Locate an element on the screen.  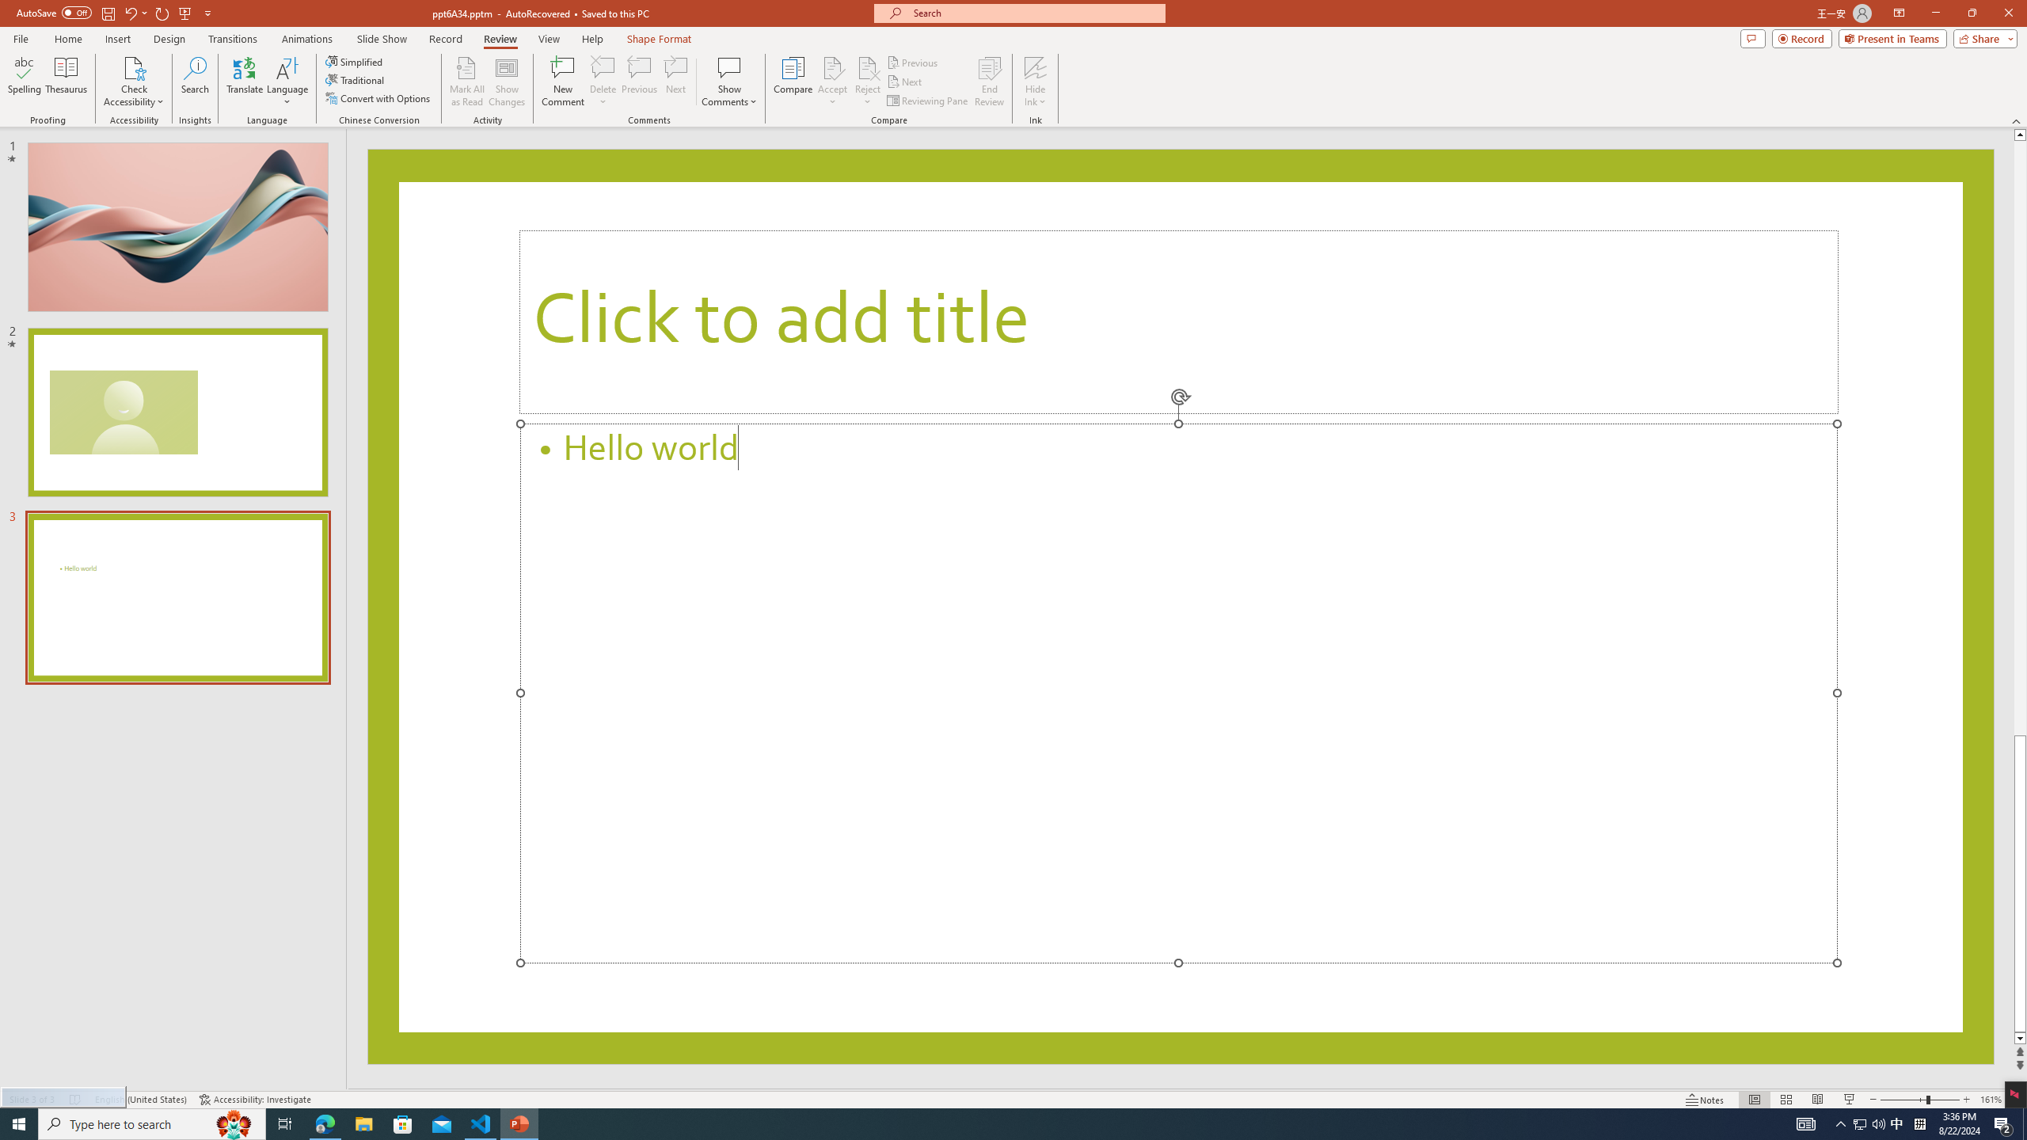
End Review is located at coordinates (988, 82).